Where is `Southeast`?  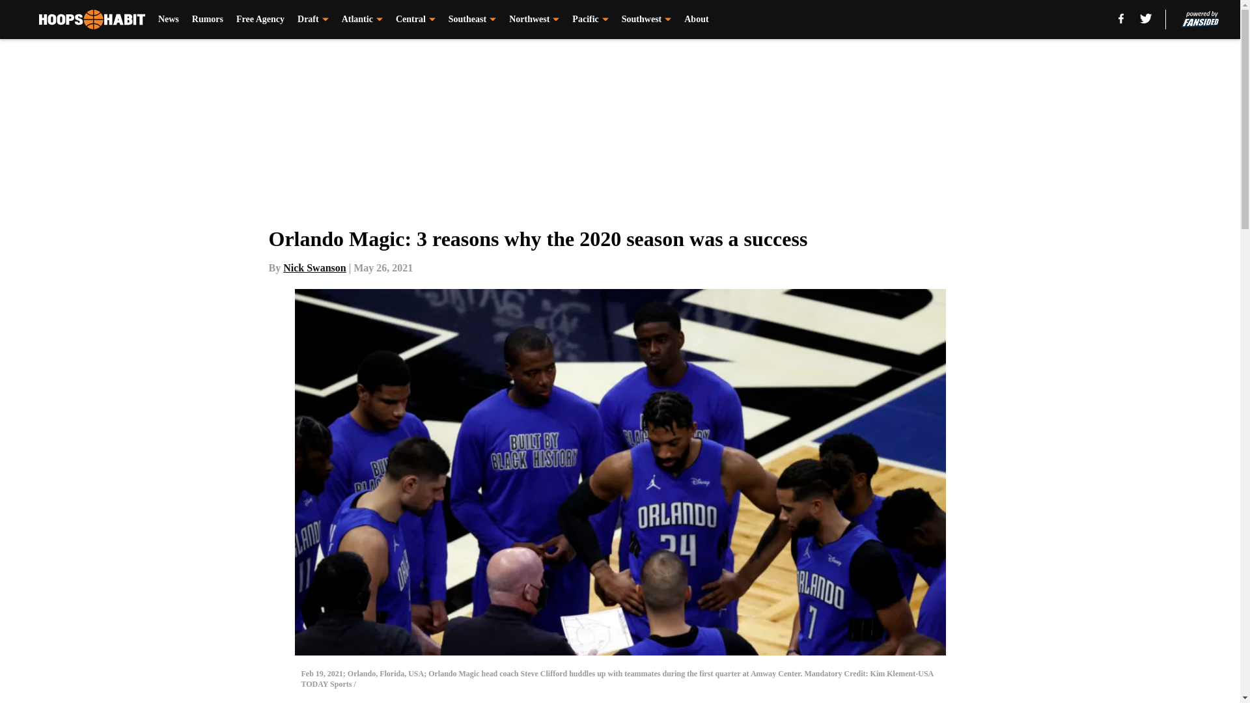 Southeast is located at coordinates (473, 20).